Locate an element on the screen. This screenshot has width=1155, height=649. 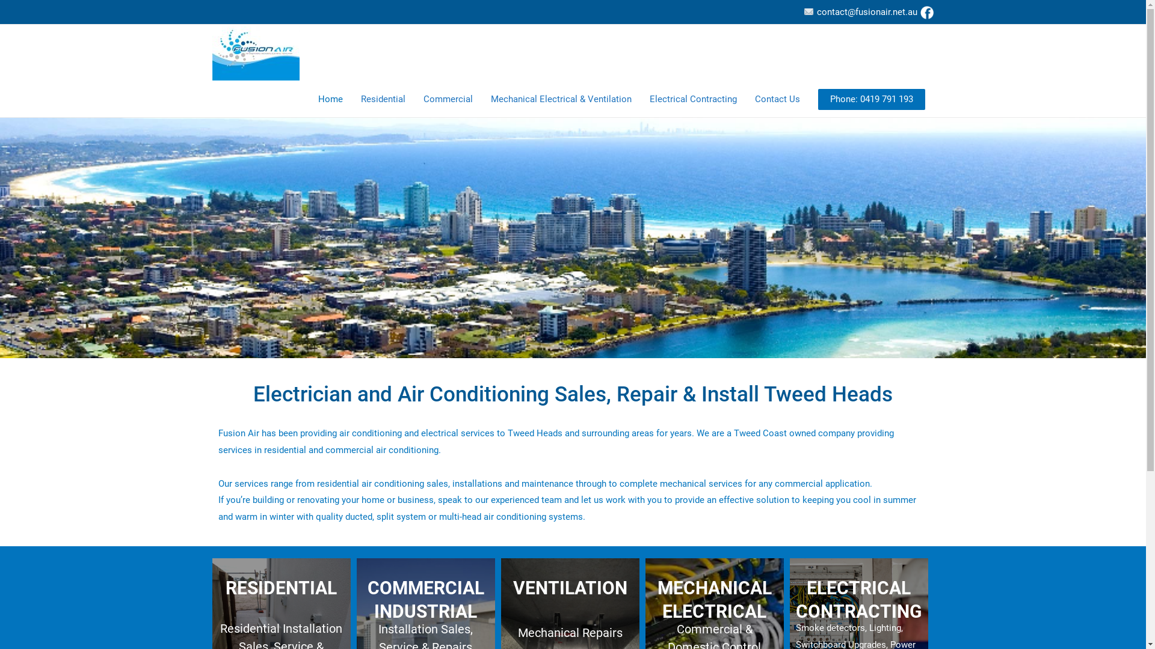
ELECTRICAL CONTRACTING is located at coordinates (859, 600).